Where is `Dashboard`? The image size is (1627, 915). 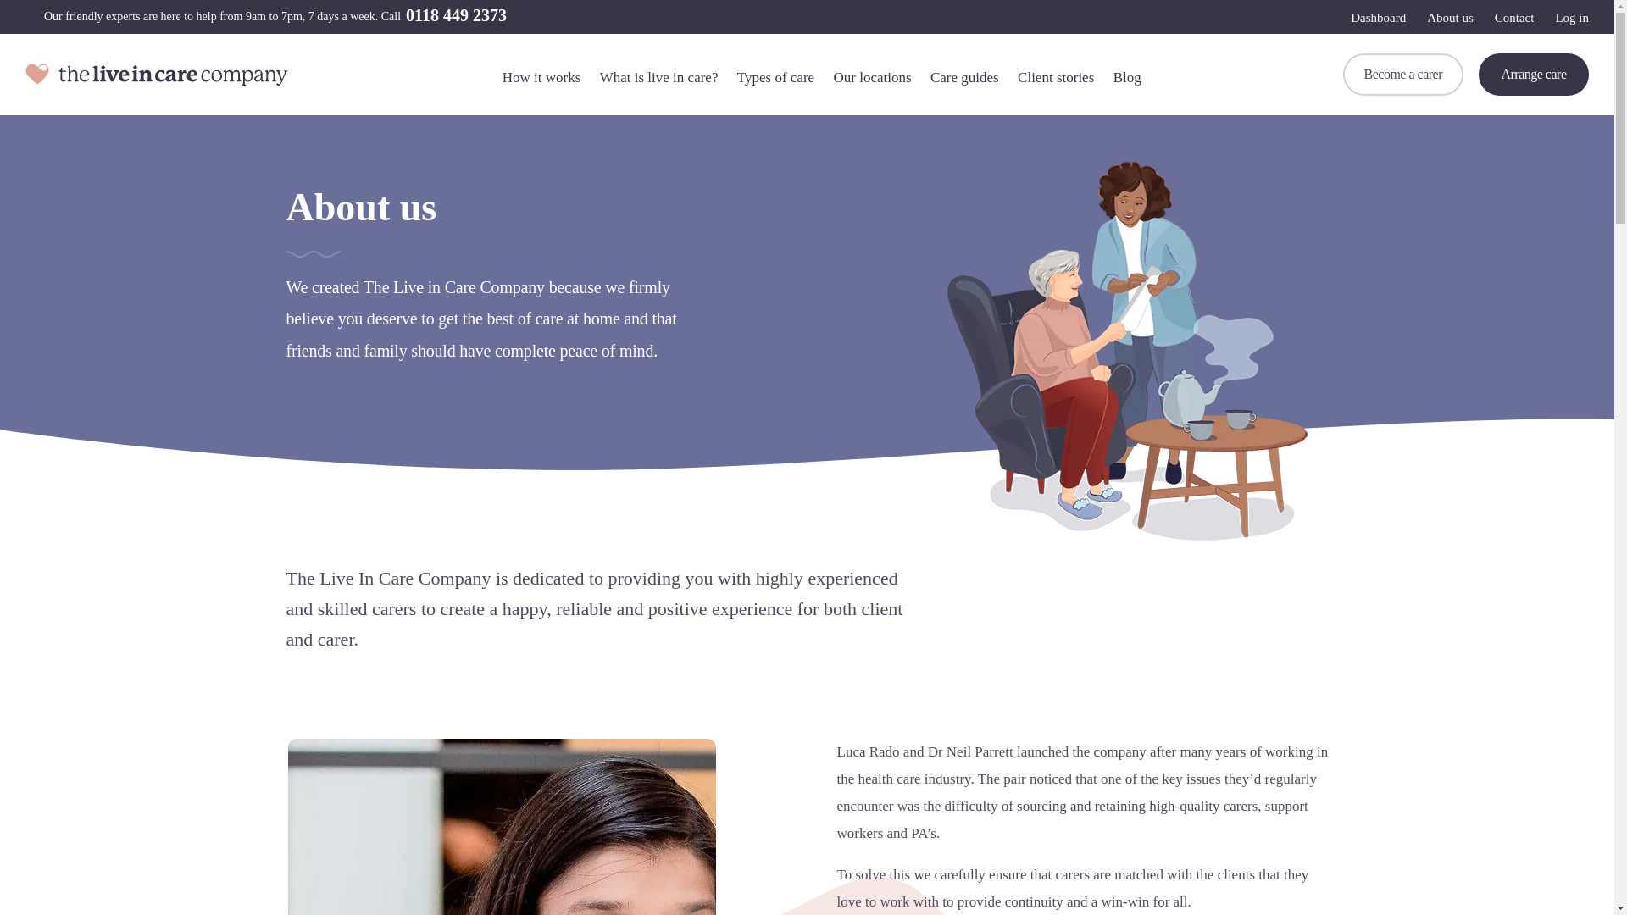
Dashboard is located at coordinates (1378, 17).